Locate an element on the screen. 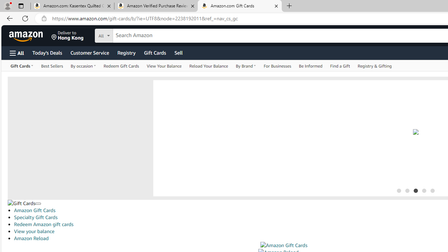 This screenshot has width=448, height=252. For Businesses is located at coordinates (277, 66).